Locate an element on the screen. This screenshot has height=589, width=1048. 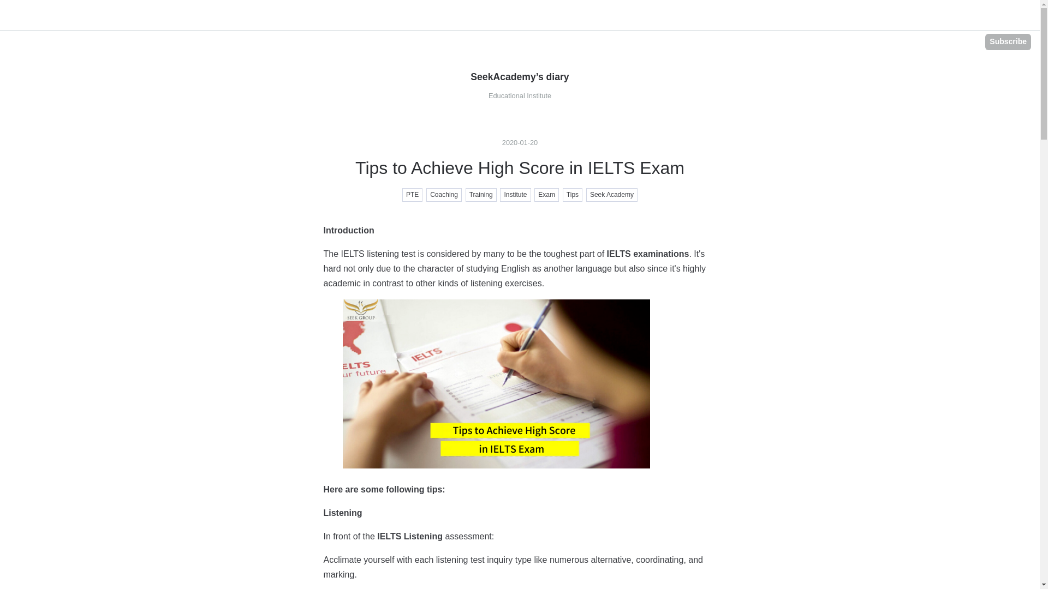
PTE is located at coordinates (412, 195).